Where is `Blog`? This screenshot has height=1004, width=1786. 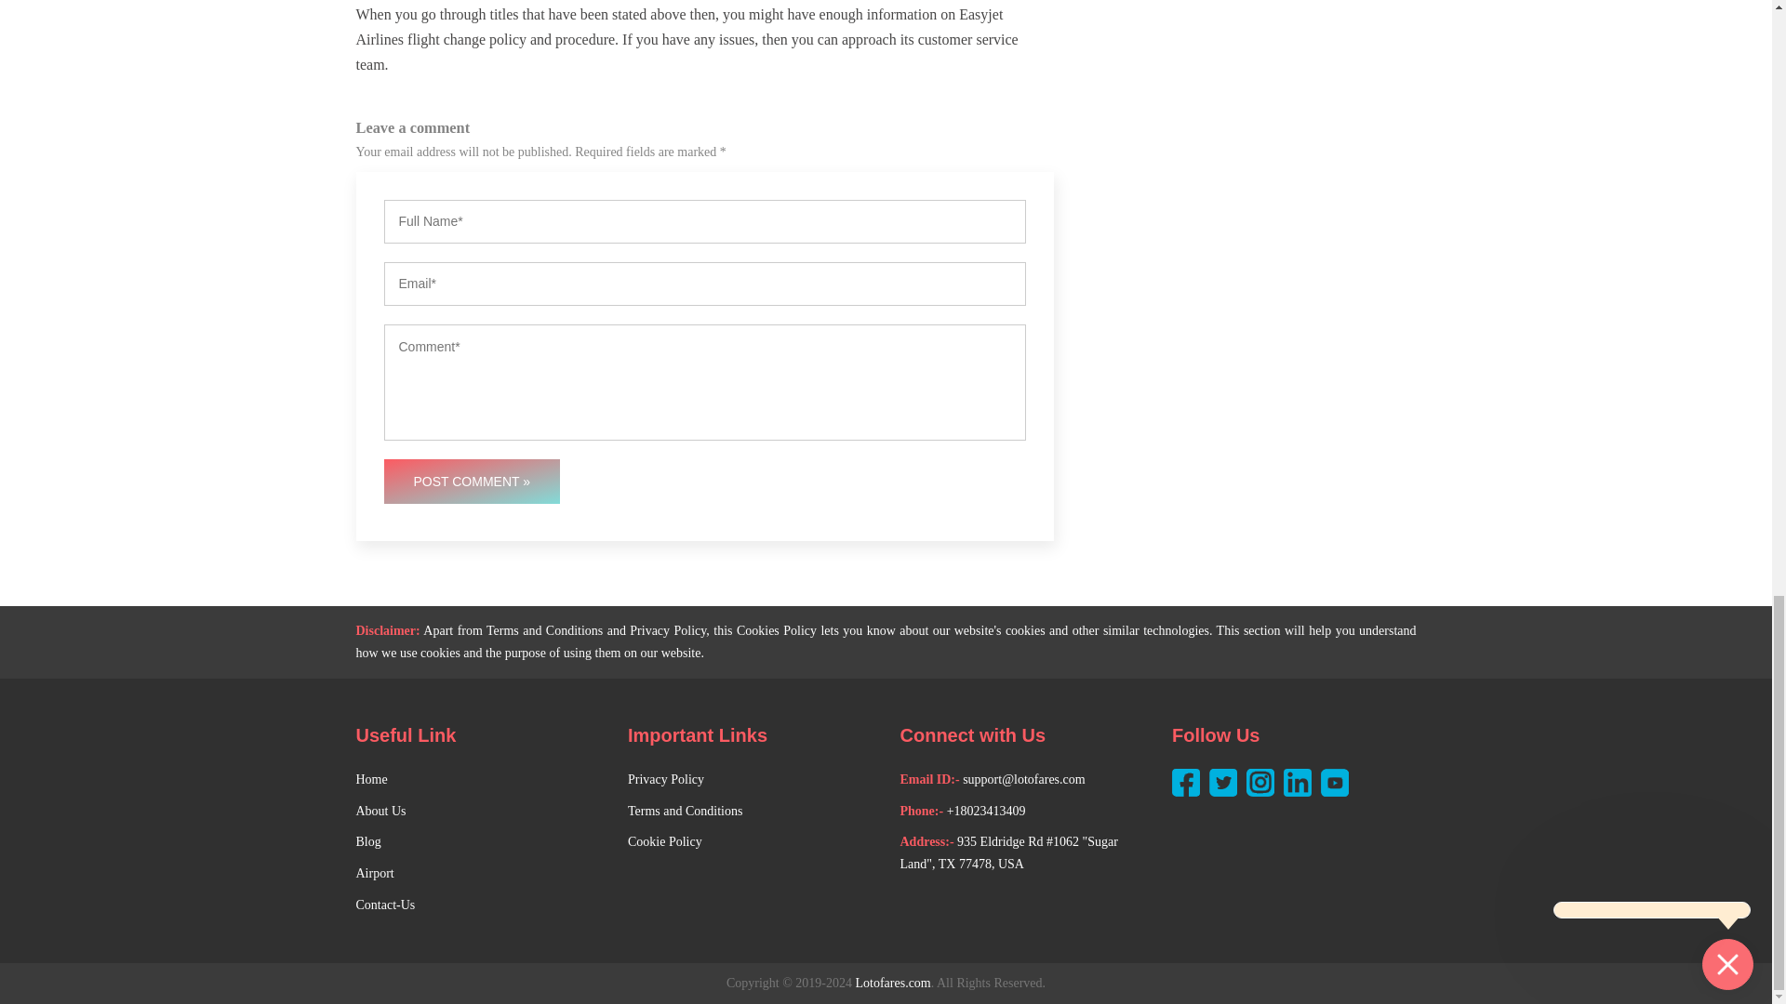
Blog is located at coordinates (367, 842).